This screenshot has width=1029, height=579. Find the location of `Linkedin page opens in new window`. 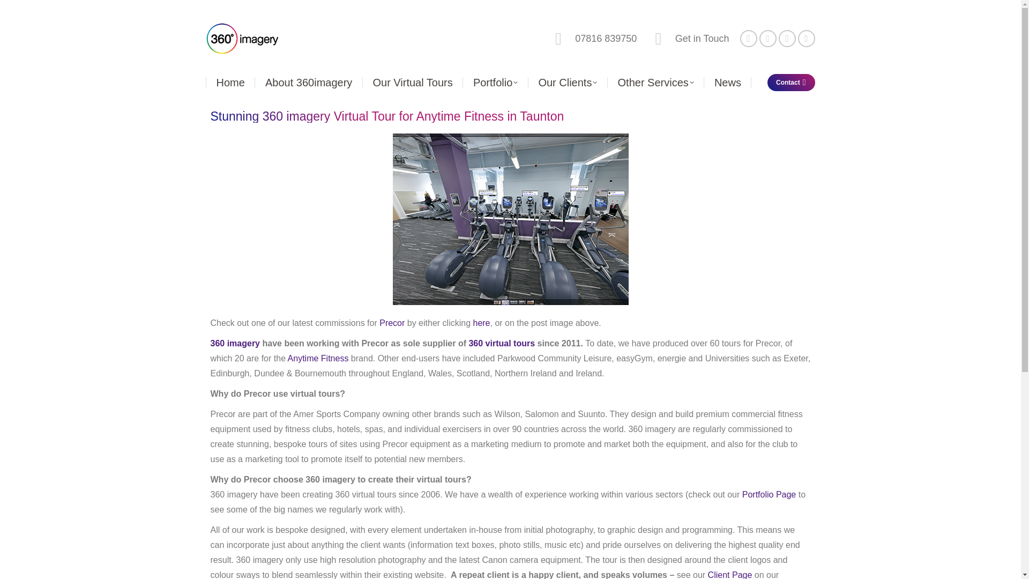

Linkedin page opens in new window is located at coordinates (767, 39).